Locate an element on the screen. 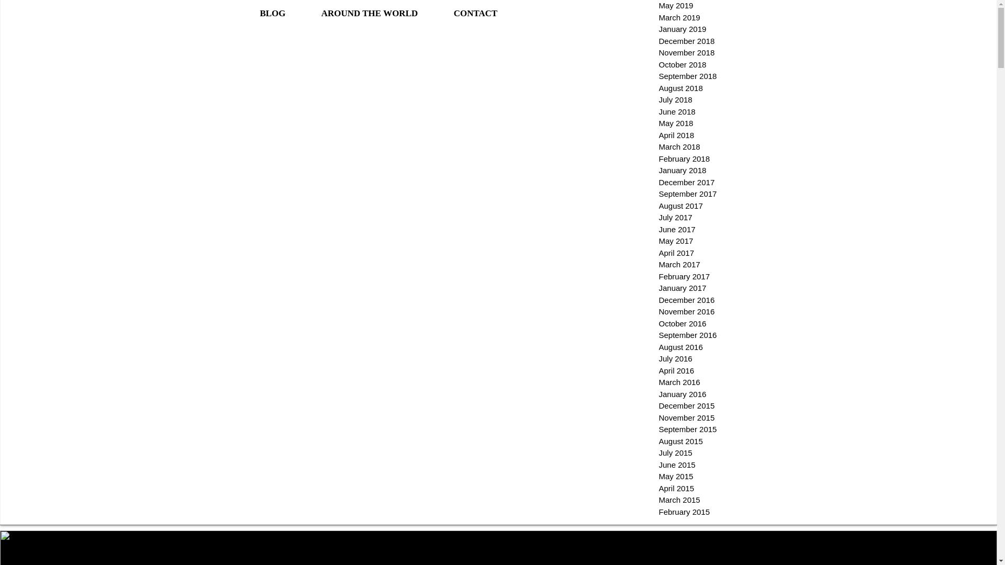 The height and width of the screenshot is (565, 1005). December 2015 is located at coordinates (693, 406).